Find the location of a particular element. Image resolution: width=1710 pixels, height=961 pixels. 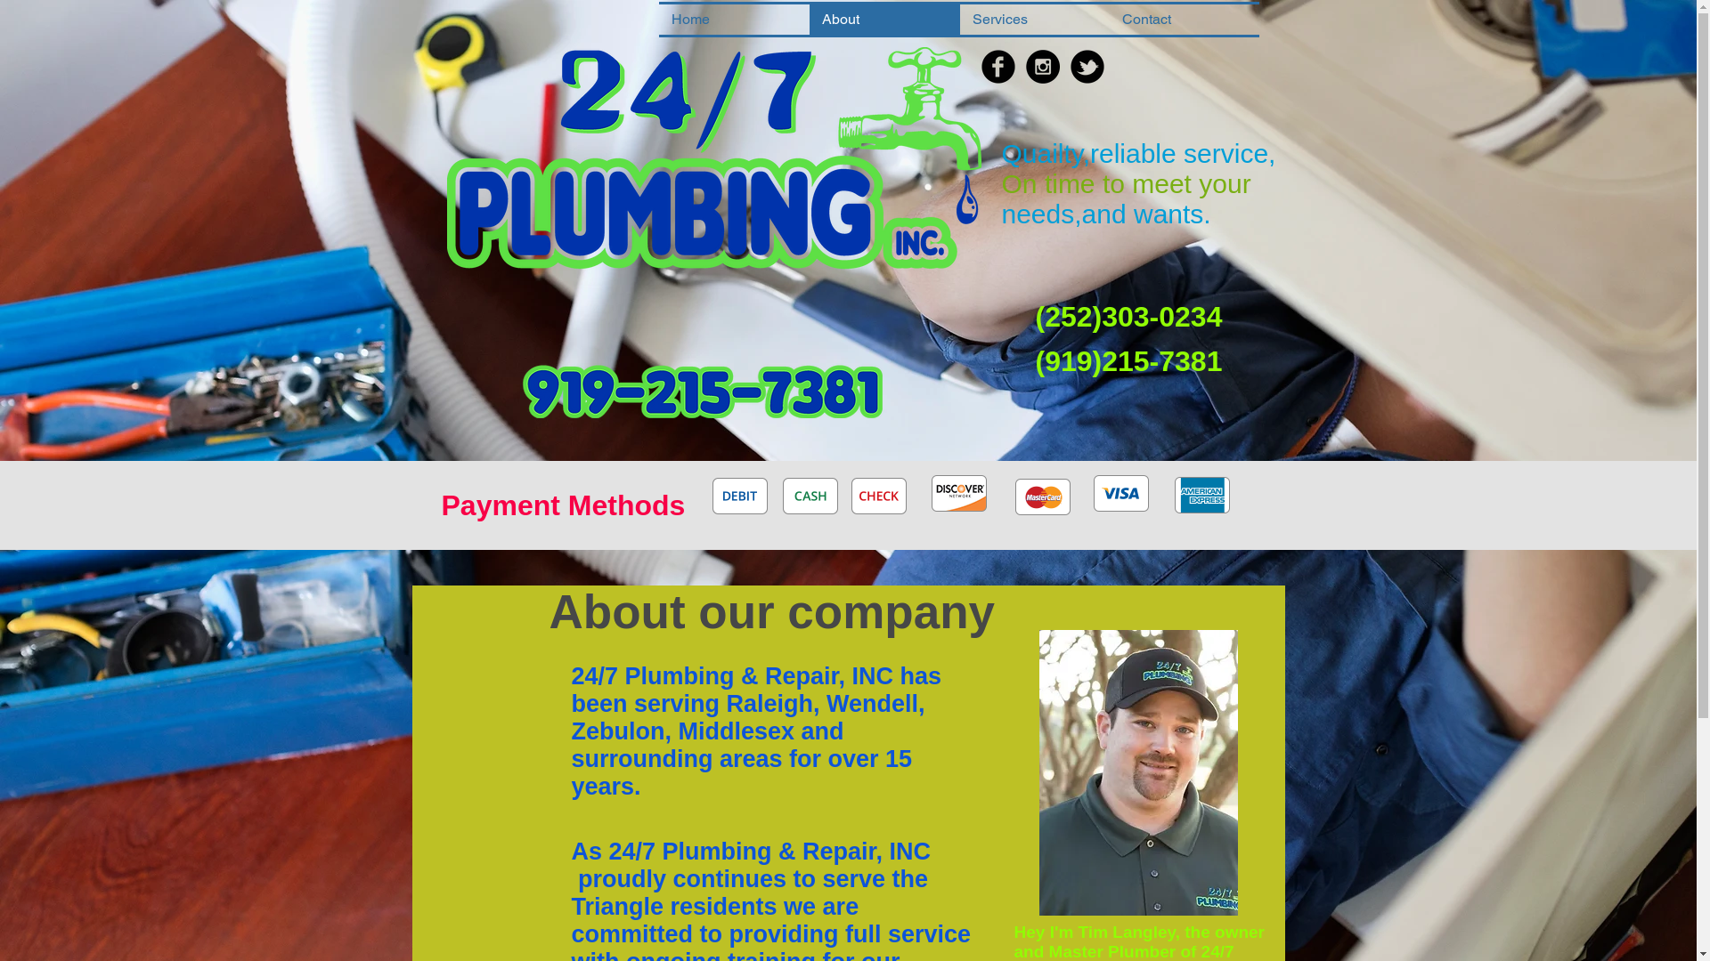

Contact is located at coordinates (1185, 20).